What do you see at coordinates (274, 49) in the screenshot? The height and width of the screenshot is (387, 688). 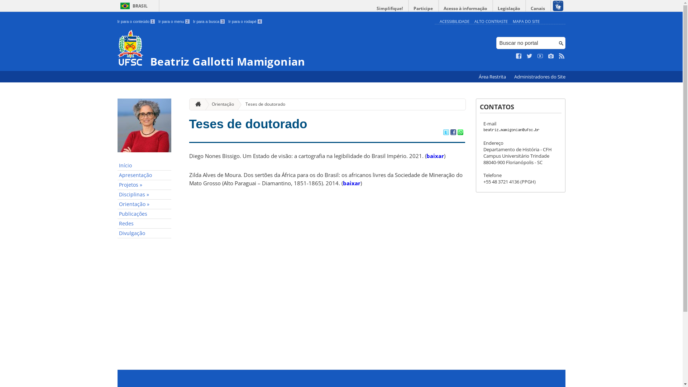 I see `Beatriz Gallotti Mamigonian` at bounding box center [274, 49].